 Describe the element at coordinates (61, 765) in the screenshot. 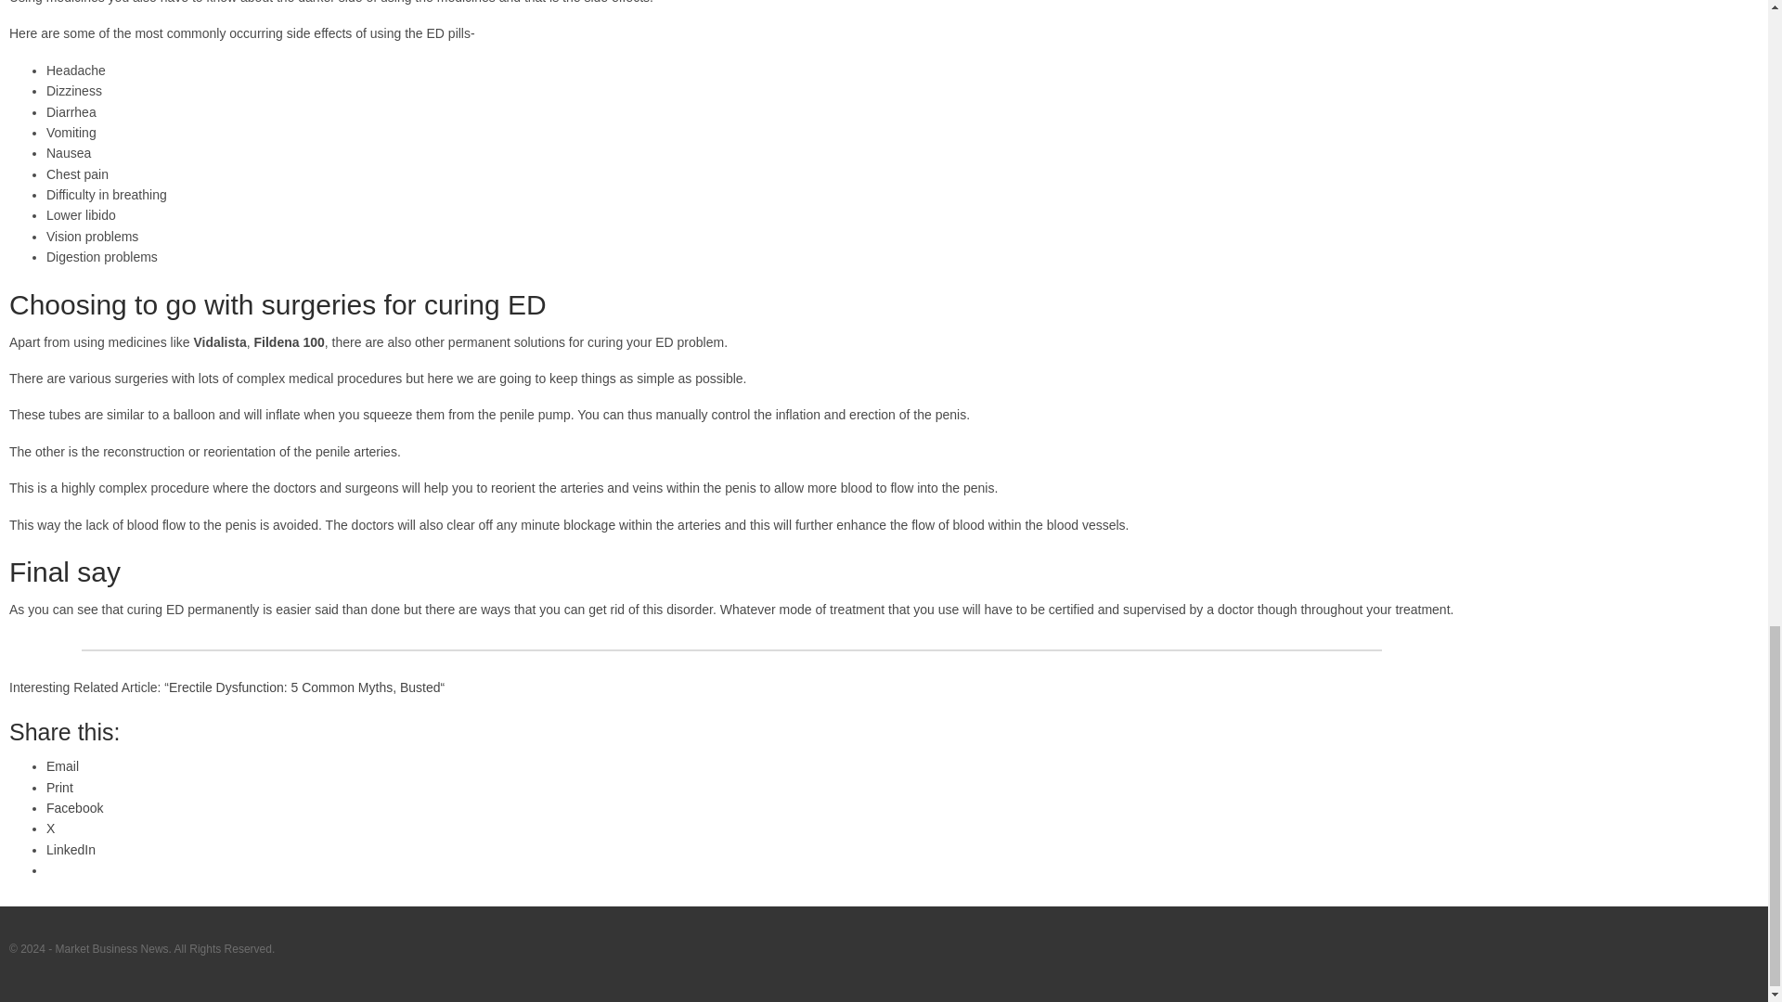

I see `Email` at that location.